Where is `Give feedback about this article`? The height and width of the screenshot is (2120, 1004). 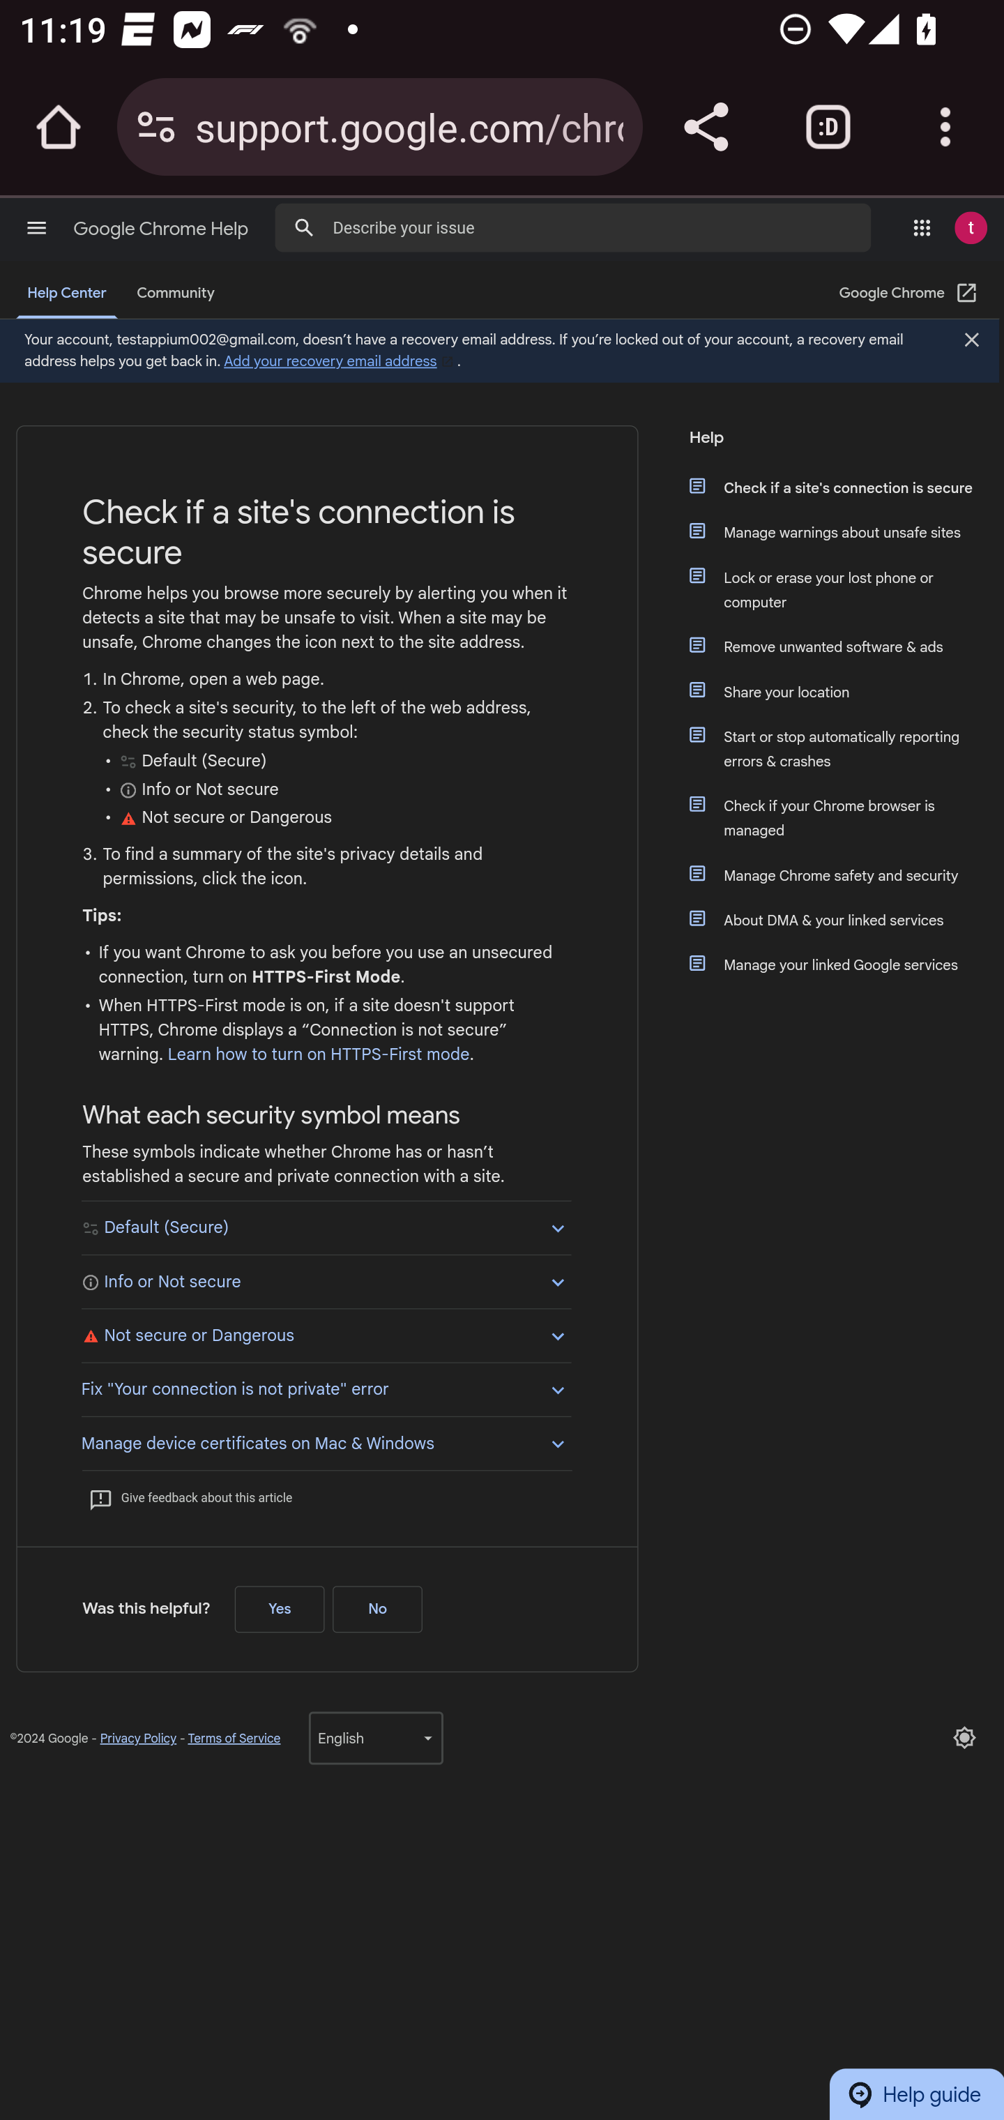 Give feedback about this article is located at coordinates (190, 1498).